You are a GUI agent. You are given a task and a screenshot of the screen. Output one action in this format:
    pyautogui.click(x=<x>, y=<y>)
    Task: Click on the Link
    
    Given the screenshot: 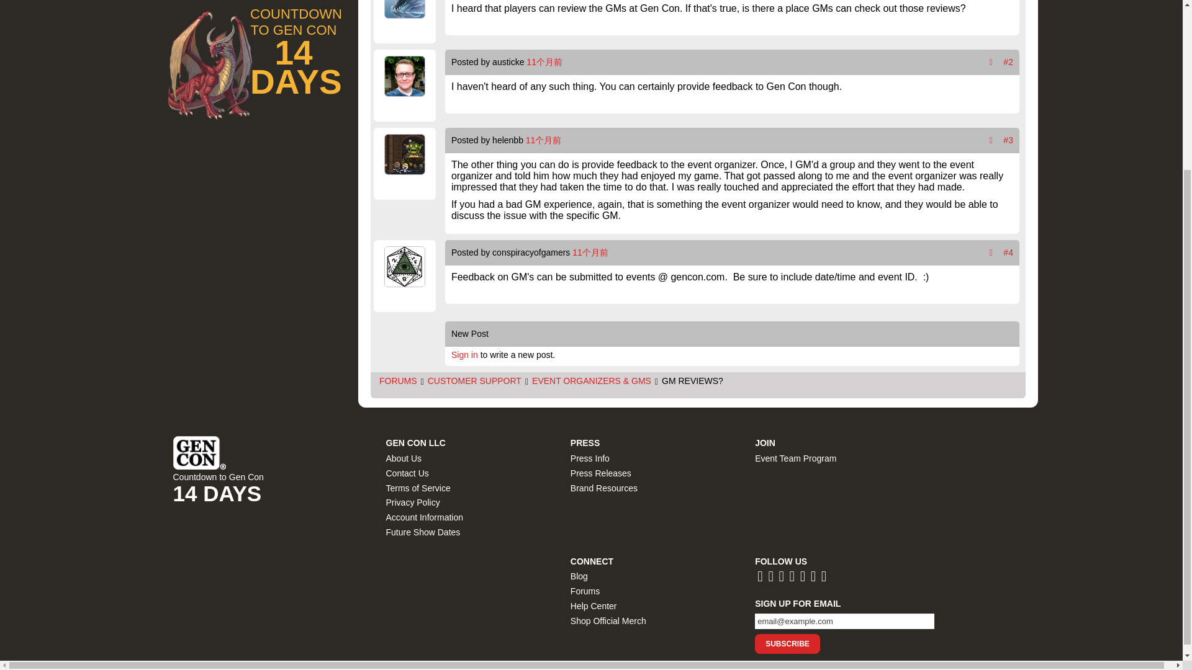 What is the action you would take?
    pyautogui.click(x=1008, y=62)
    